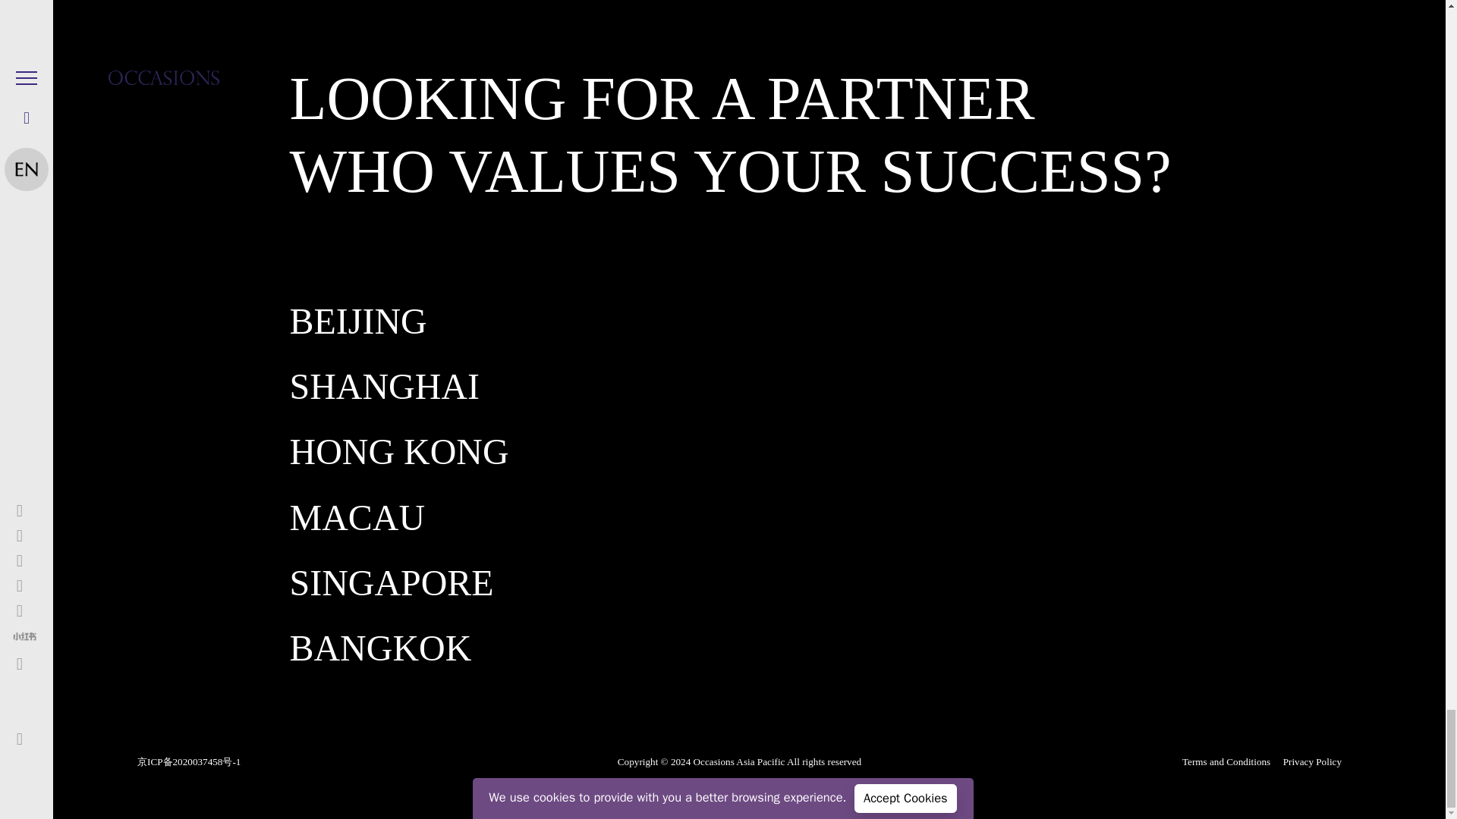 This screenshot has width=1457, height=819. Describe the element at coordinates (384, 386) in the screenshot. I see `SHANGHAI` at that location.